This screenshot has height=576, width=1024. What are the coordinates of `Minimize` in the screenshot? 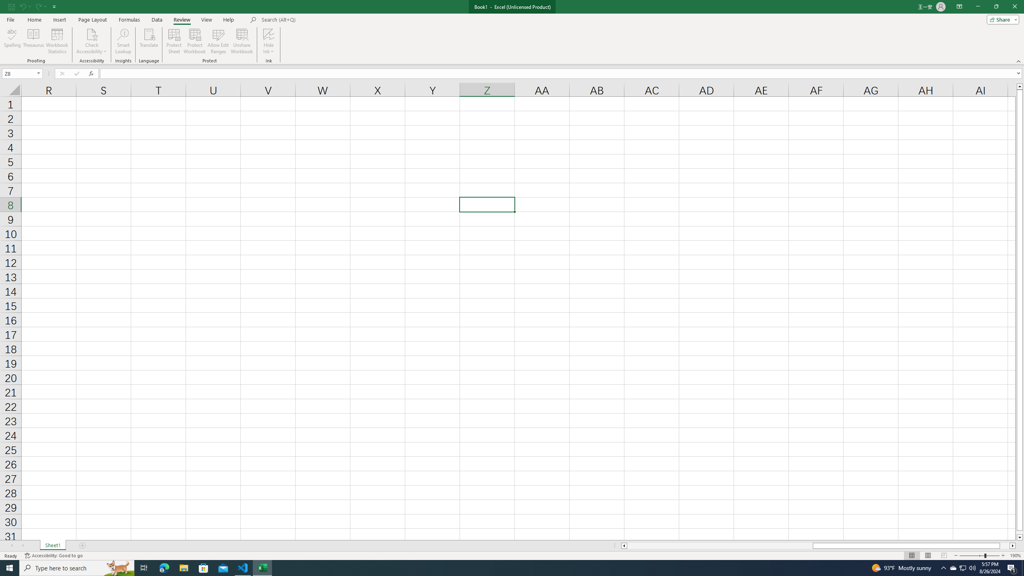 It's located at (978, 7).